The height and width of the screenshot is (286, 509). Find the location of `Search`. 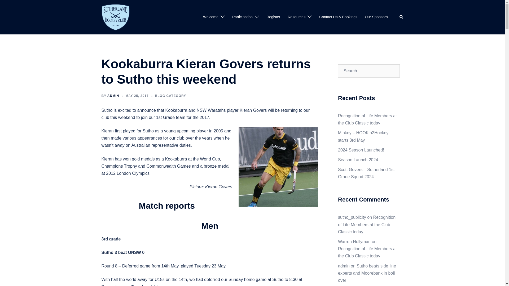

Search is located at coordinates (401, 17).